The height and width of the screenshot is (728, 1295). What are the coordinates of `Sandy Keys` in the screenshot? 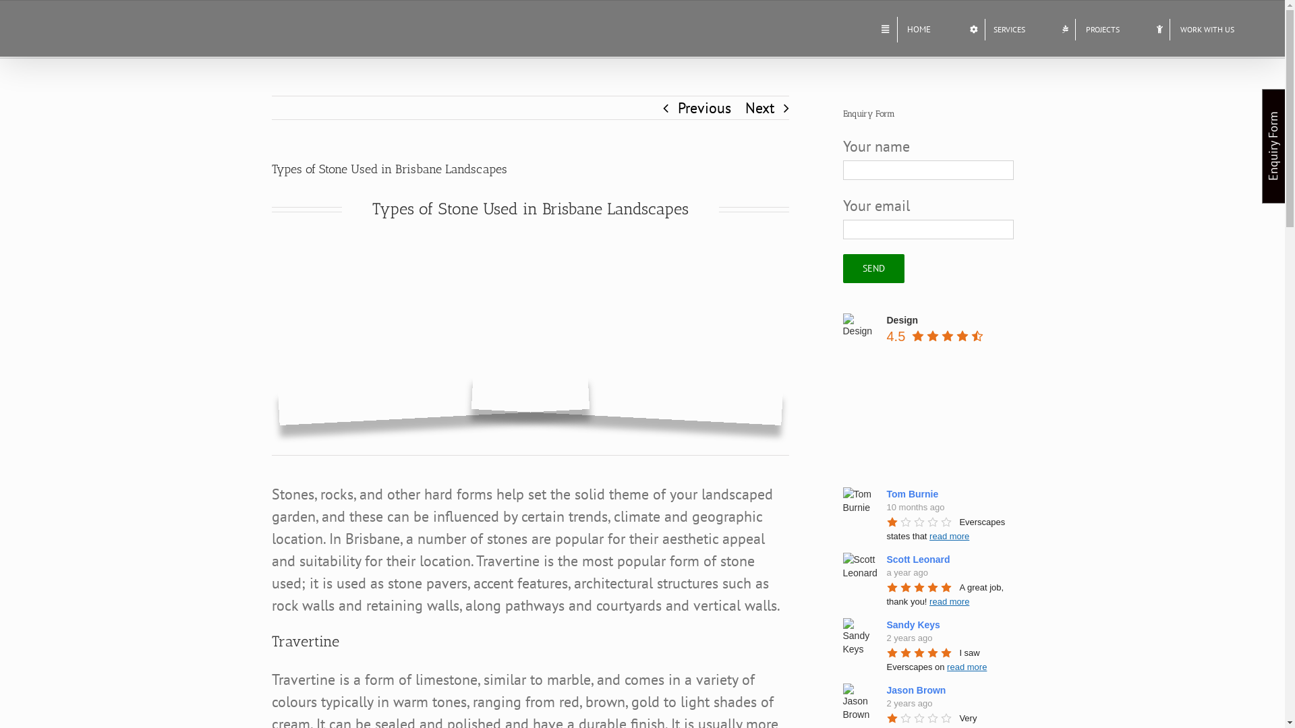 It's located at (915, 625).